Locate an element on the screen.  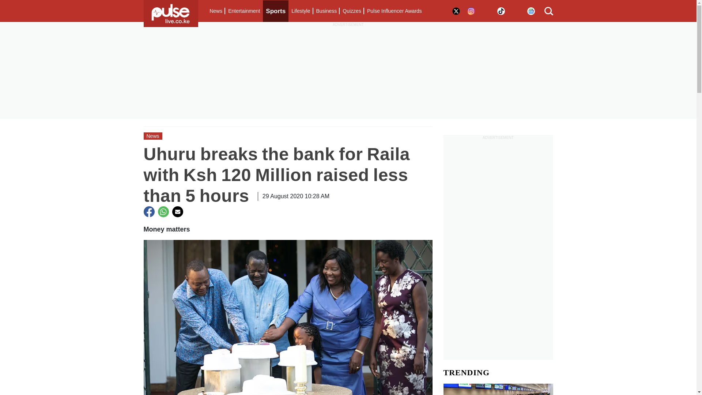
News is located at coordinates (216, 11).